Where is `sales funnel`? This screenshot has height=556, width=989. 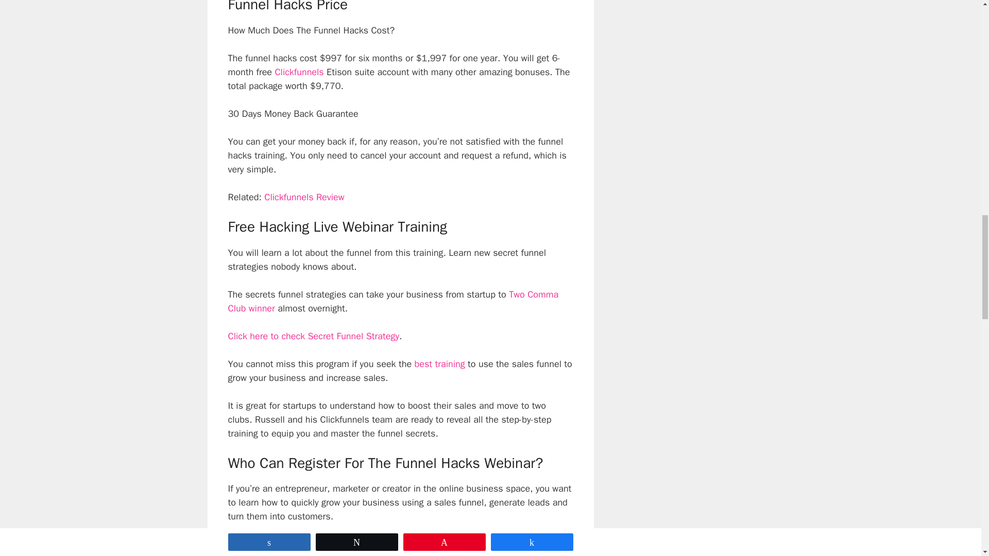 sales funnel is located at coordinates (407, 554).